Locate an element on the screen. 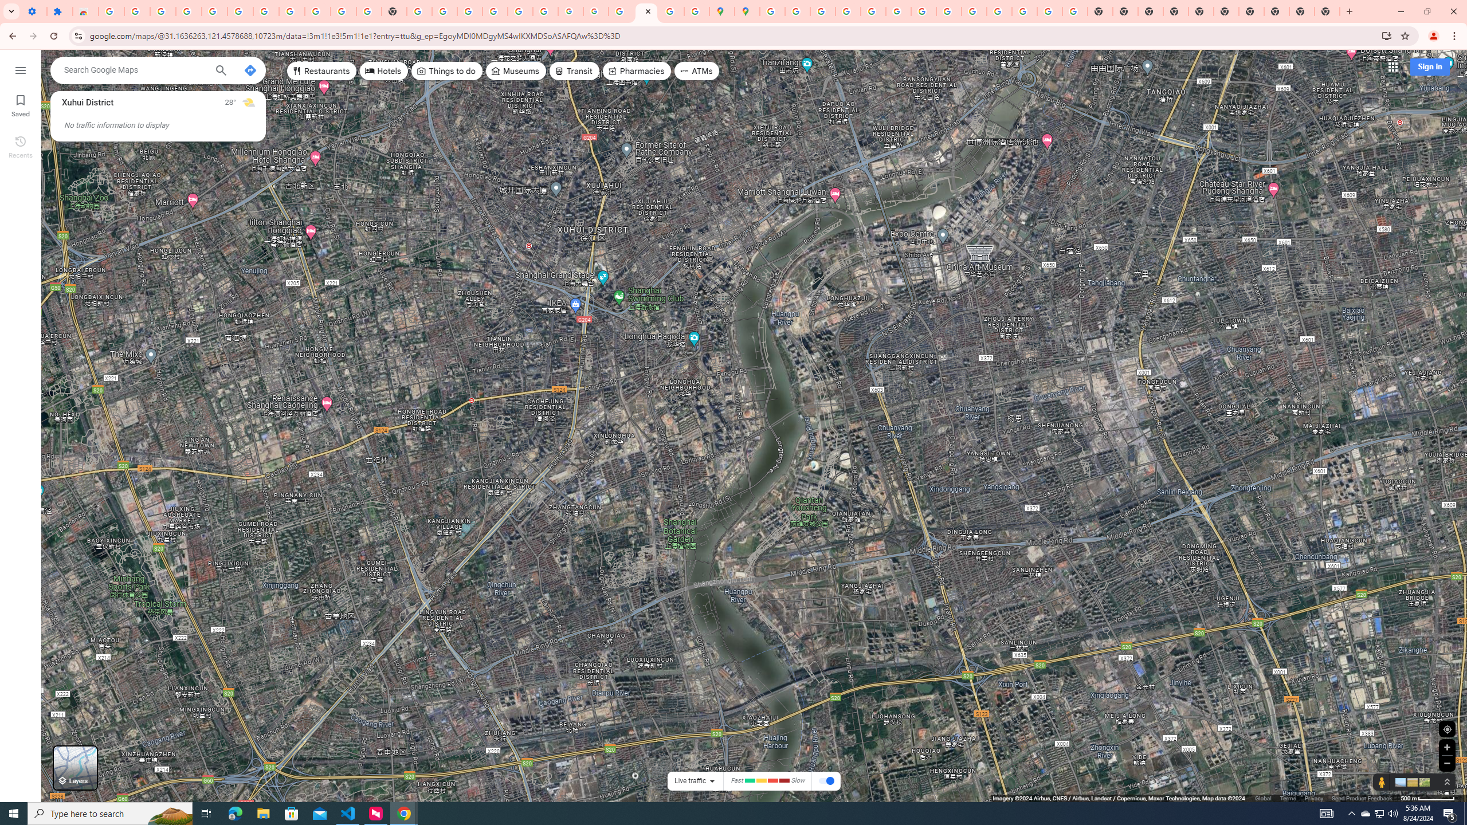 This screenshot has width=1467, height=825. Global is located at coordinates (1263, 797).